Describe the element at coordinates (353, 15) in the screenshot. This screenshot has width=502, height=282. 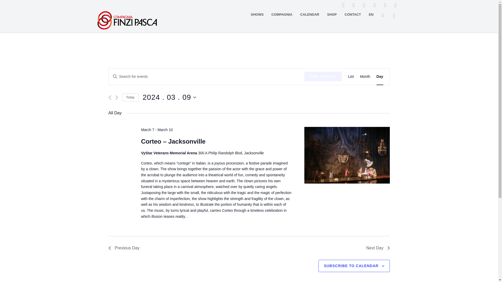
I see `CONTACT` at that location.